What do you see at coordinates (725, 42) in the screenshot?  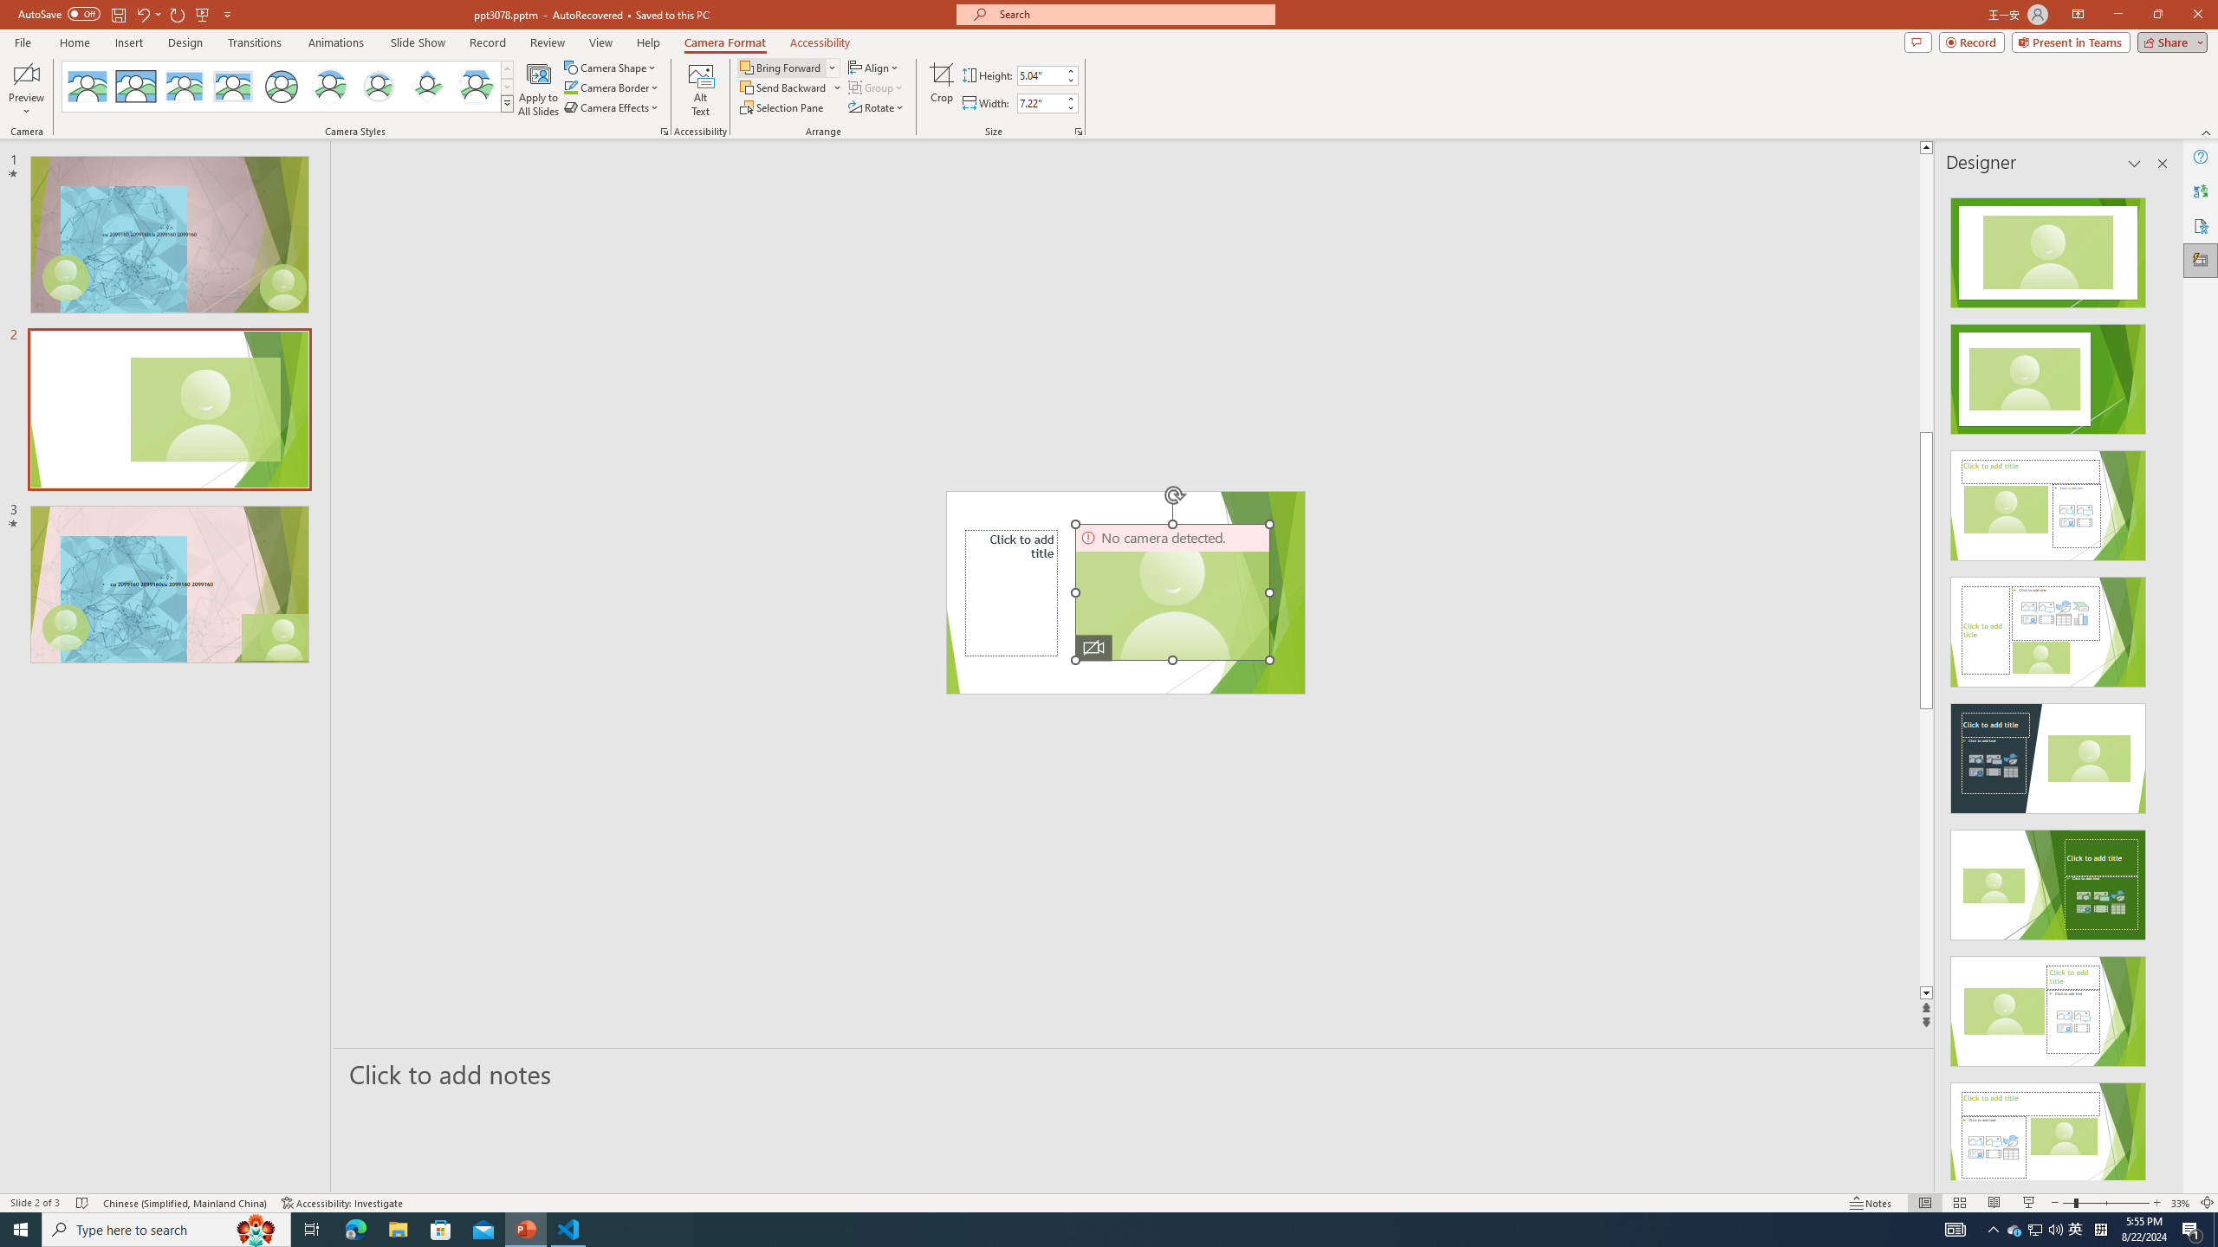 I see `Camera Format` at bounding box center [725, 42].